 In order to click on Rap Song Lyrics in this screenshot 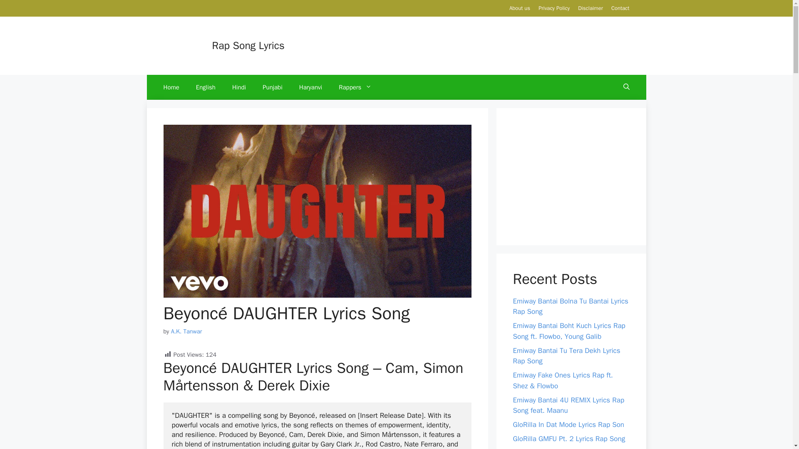, I will do `click(248, 45)`.